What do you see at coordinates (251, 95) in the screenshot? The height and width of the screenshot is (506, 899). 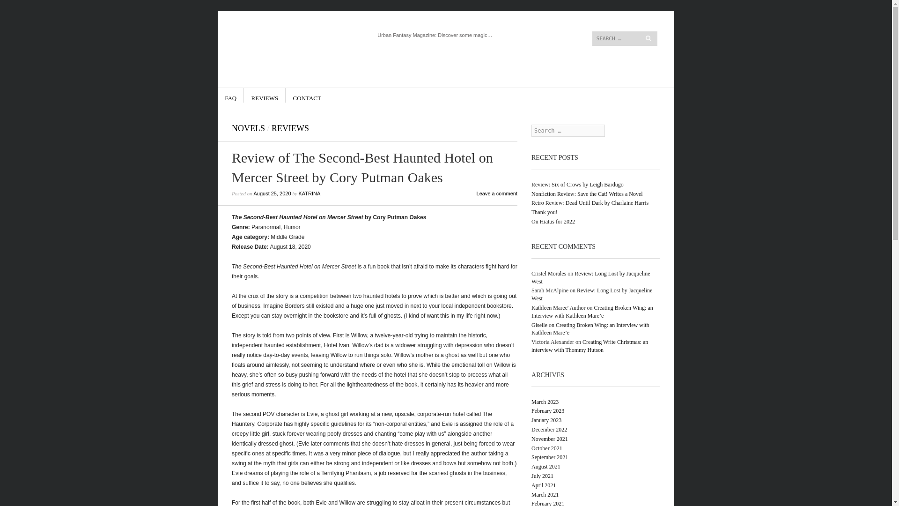 I see `Skip to content` at bounding box center [251, 95].